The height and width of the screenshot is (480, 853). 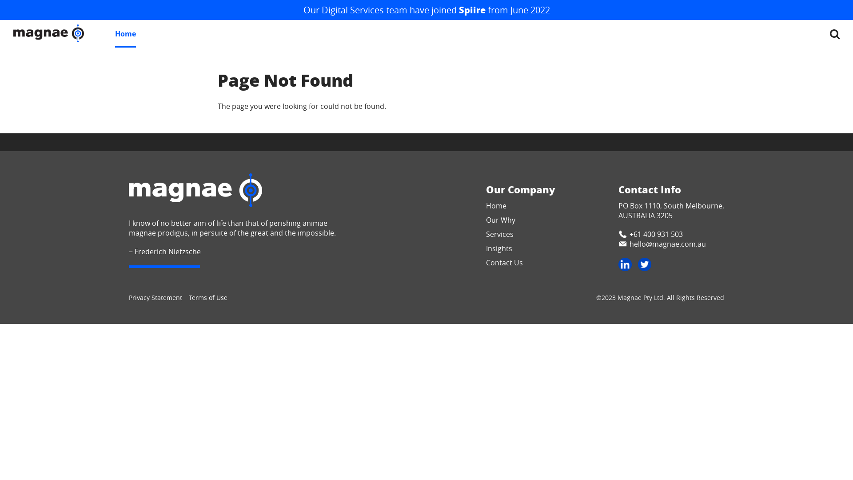 What do you see at coordinates (155, 298) in the screenshot?
I see `Privacy Statement` at bounding box center [155, 298].